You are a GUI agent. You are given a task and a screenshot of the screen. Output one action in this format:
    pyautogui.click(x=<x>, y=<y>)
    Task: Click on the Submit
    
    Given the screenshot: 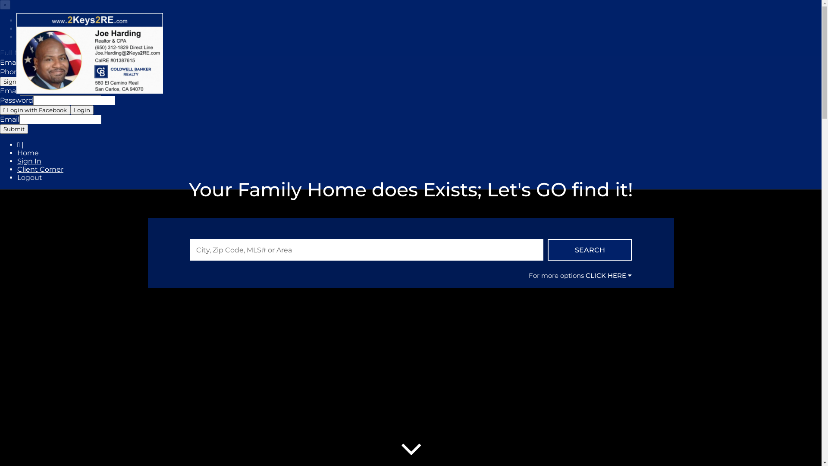 What is the action you would take?
    pyautogui.click(x=14, y=129)
    